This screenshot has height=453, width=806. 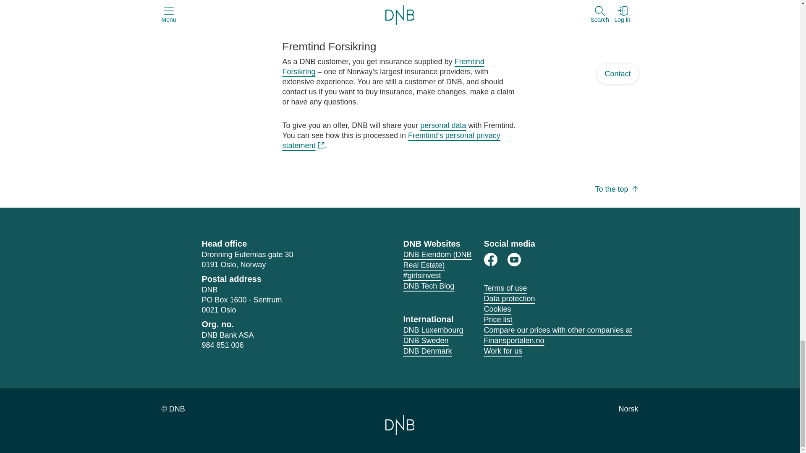 What do you see at coordinates (422, 275) in the screenshot?
I see `Opens a new window` at bounding box center [422, 275].